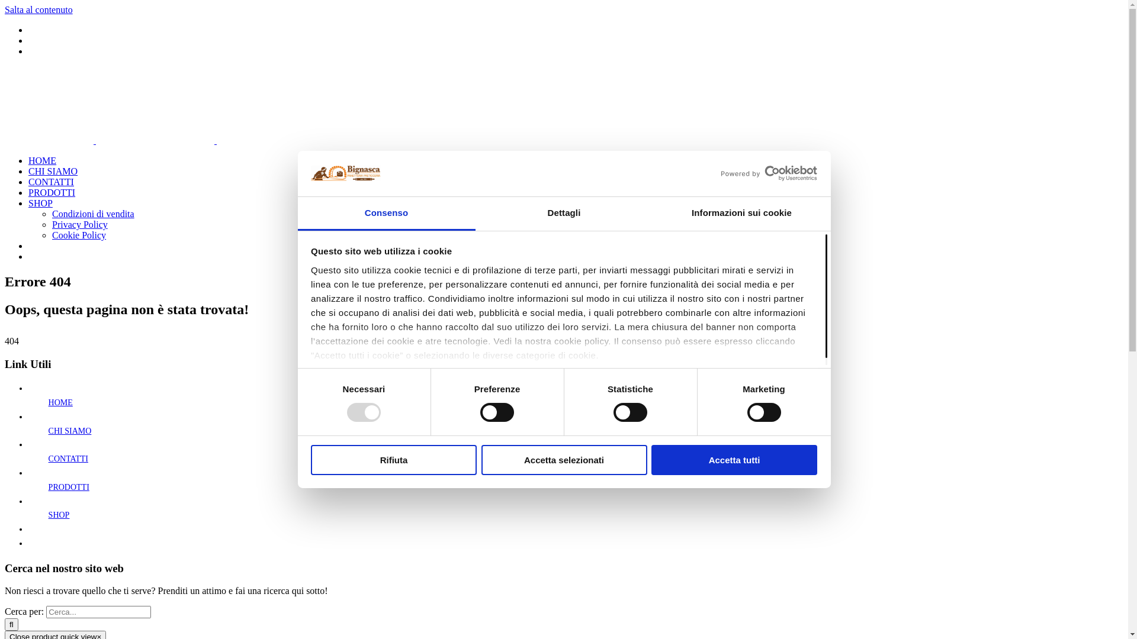  What do you see at coordinates (386, 214) in the screenshot?
I see `Consenso` at bounding box center [386, 214].